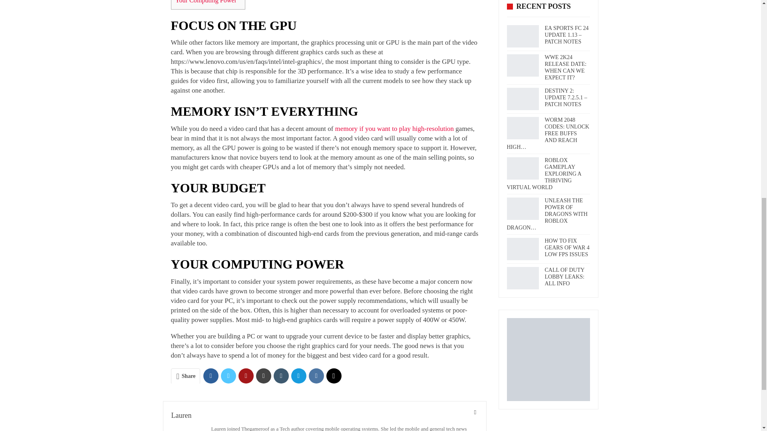 The height and width of the screenshot is (431, 767). I want to click on Call of Duty Lobby Leaks: All Info, so click(522, 278).